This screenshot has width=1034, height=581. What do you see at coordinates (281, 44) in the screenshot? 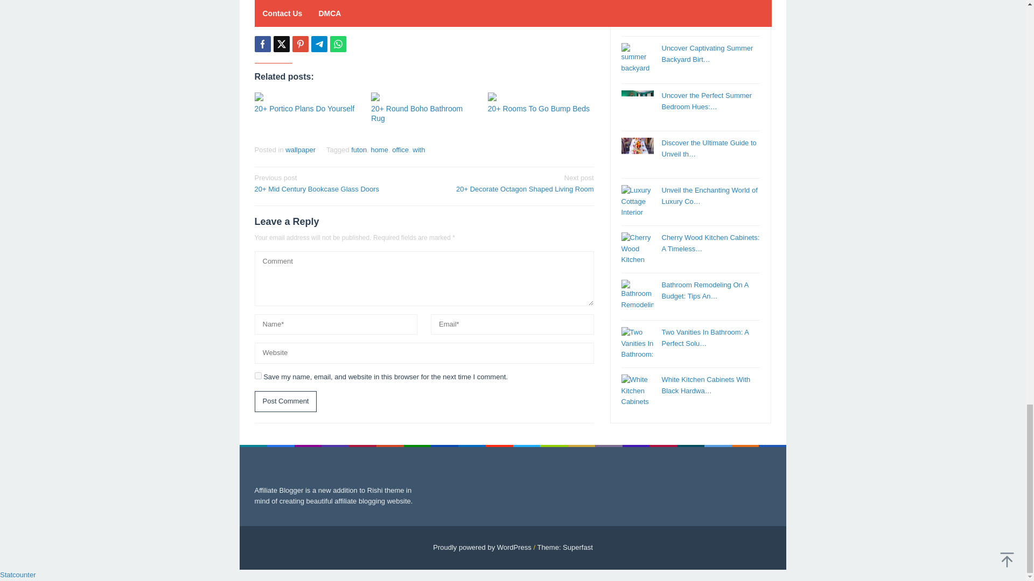
I see `Tweet this` at bounding box center [281, 44].